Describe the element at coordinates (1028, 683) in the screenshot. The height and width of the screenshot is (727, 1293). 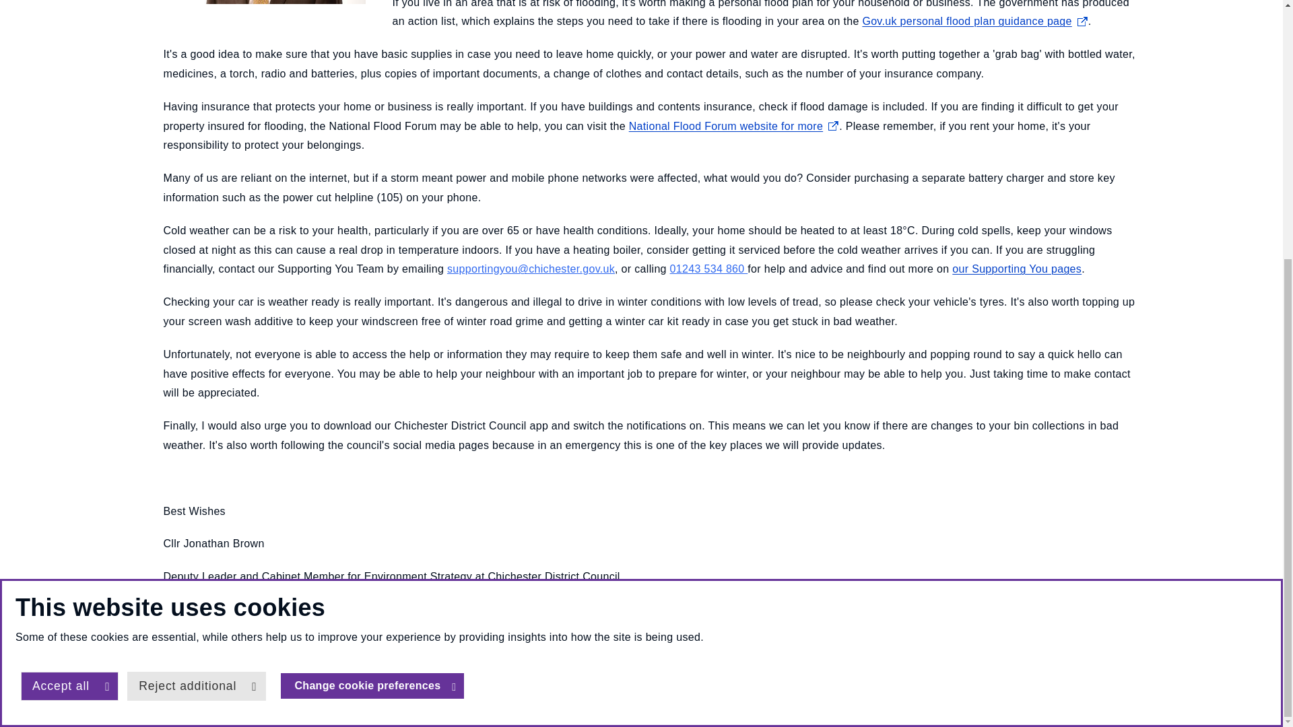
I see `Follow us on Twitter` at that location.